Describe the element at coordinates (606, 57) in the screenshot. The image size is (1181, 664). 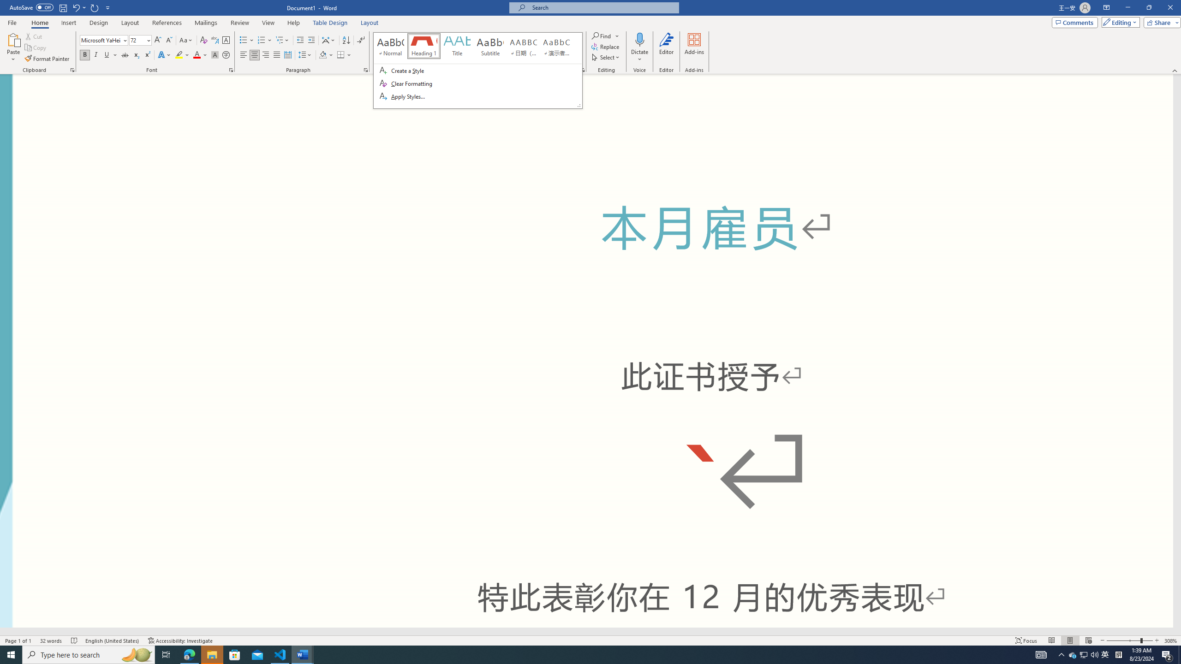
I see `Select` at that location.